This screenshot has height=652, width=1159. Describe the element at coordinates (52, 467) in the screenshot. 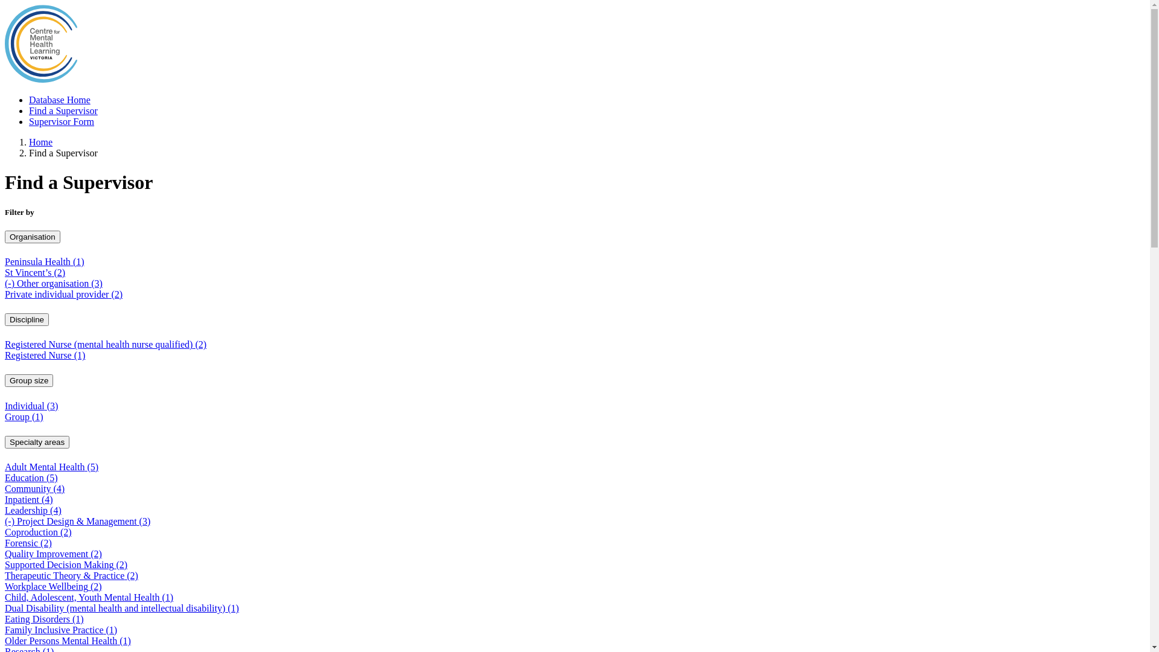

I see `Adult Mental Health (5)` at that location.